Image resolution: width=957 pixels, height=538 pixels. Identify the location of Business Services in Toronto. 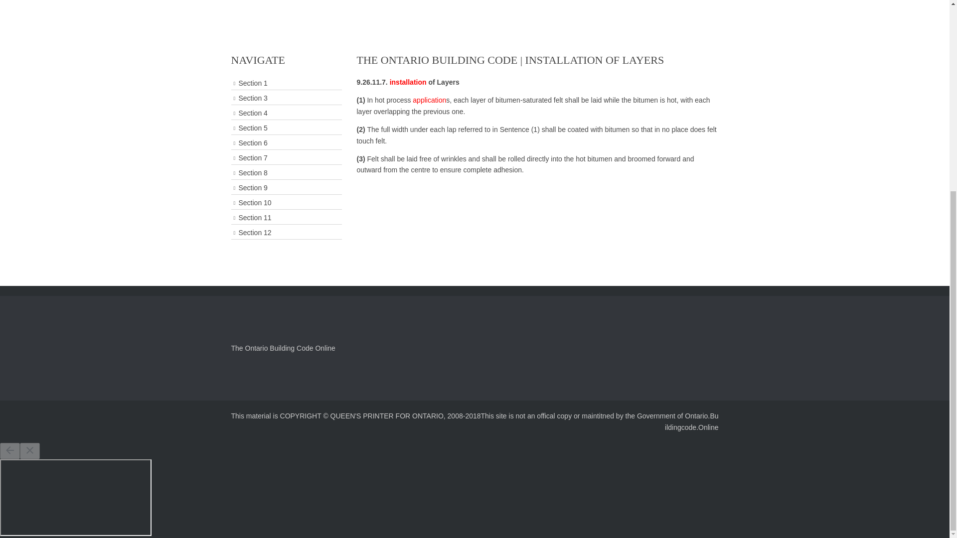
(429, 100).